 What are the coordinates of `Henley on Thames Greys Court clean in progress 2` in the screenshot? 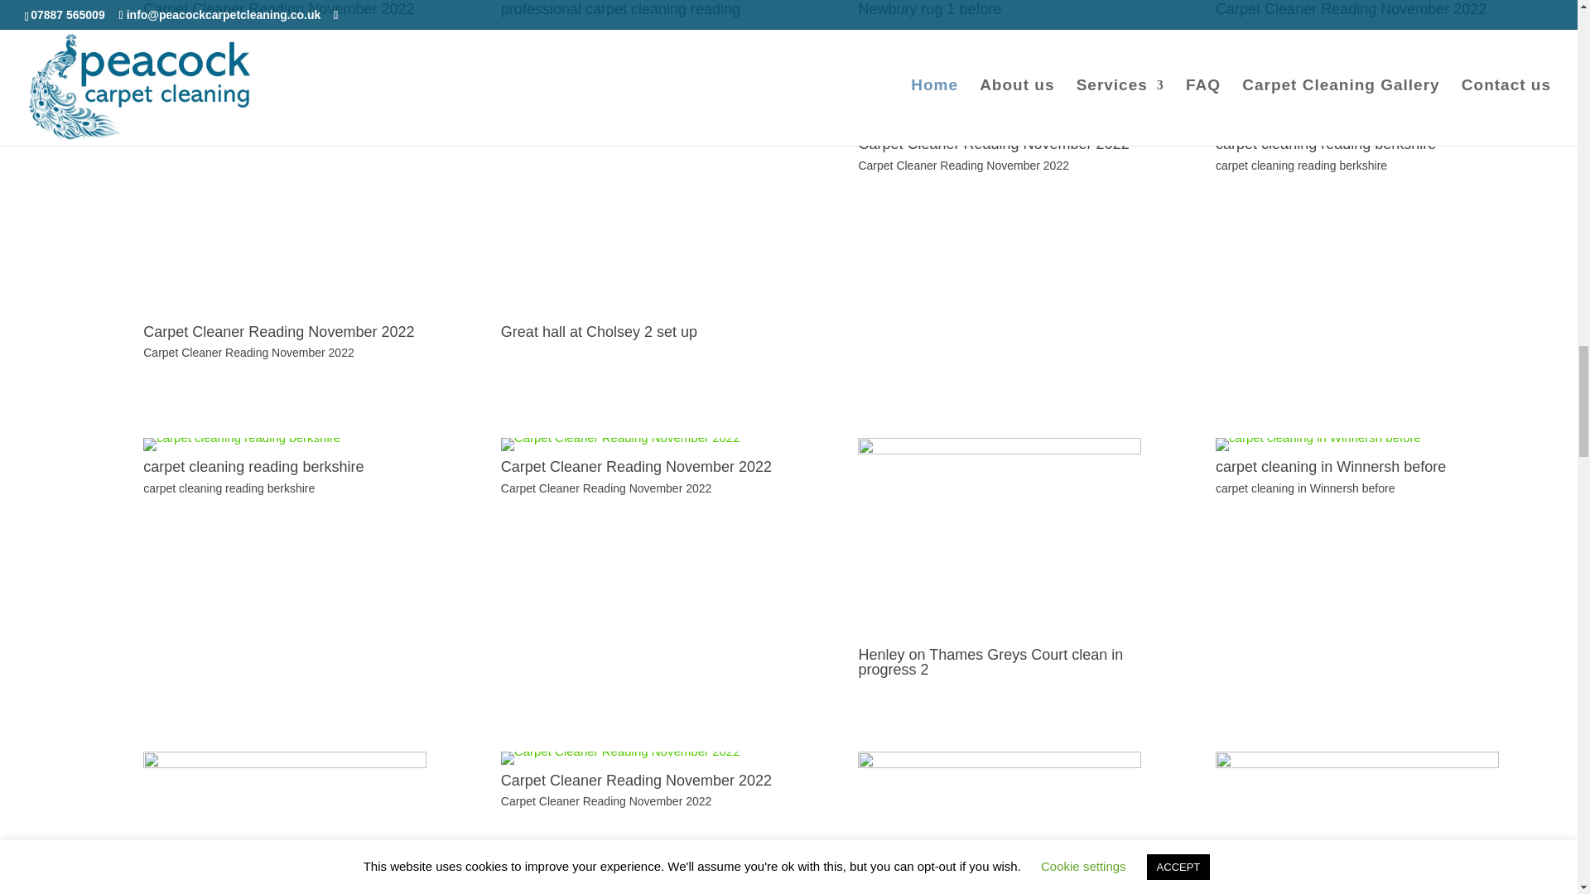 It's located at (1000, 449).